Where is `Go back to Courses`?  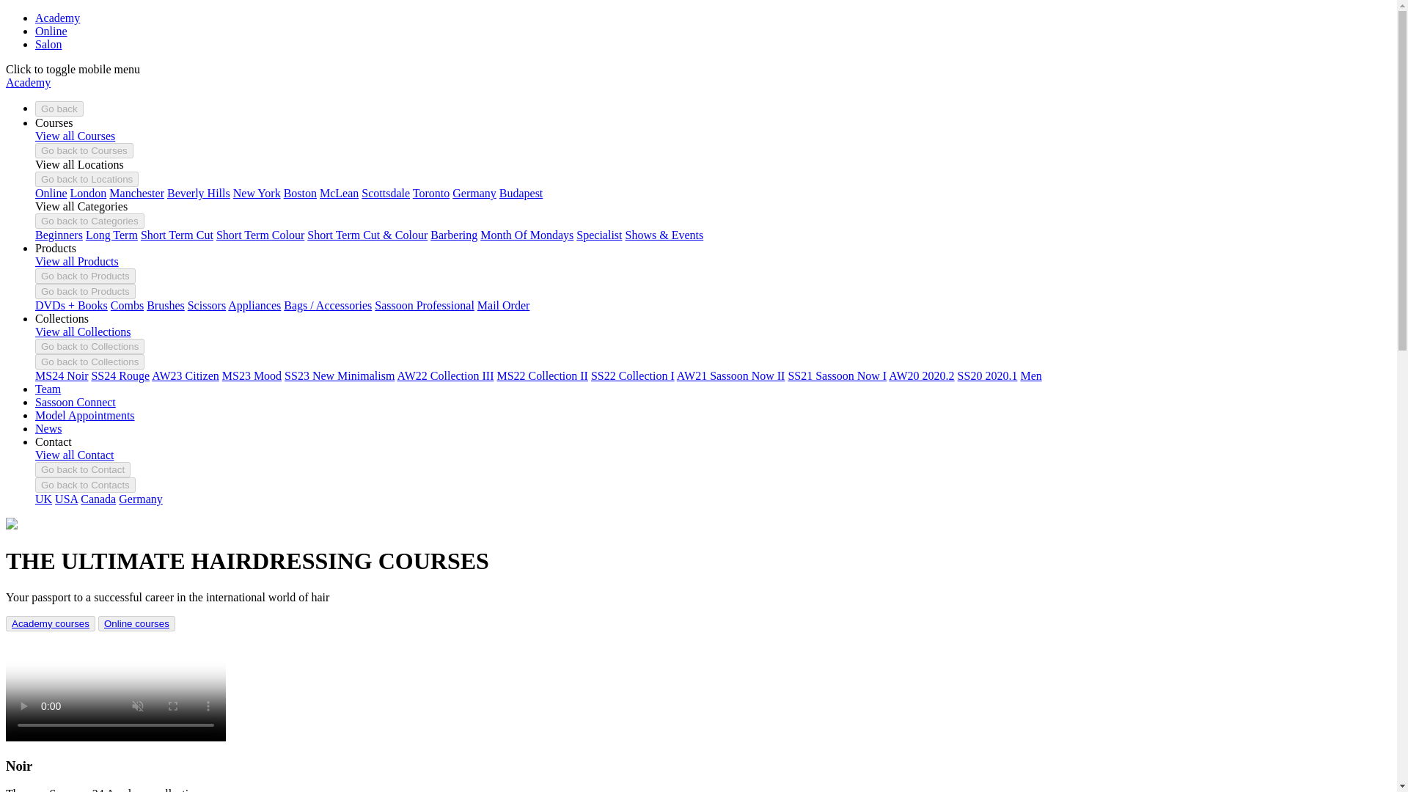 Go back to Courses is located at coordinates (84, 151).